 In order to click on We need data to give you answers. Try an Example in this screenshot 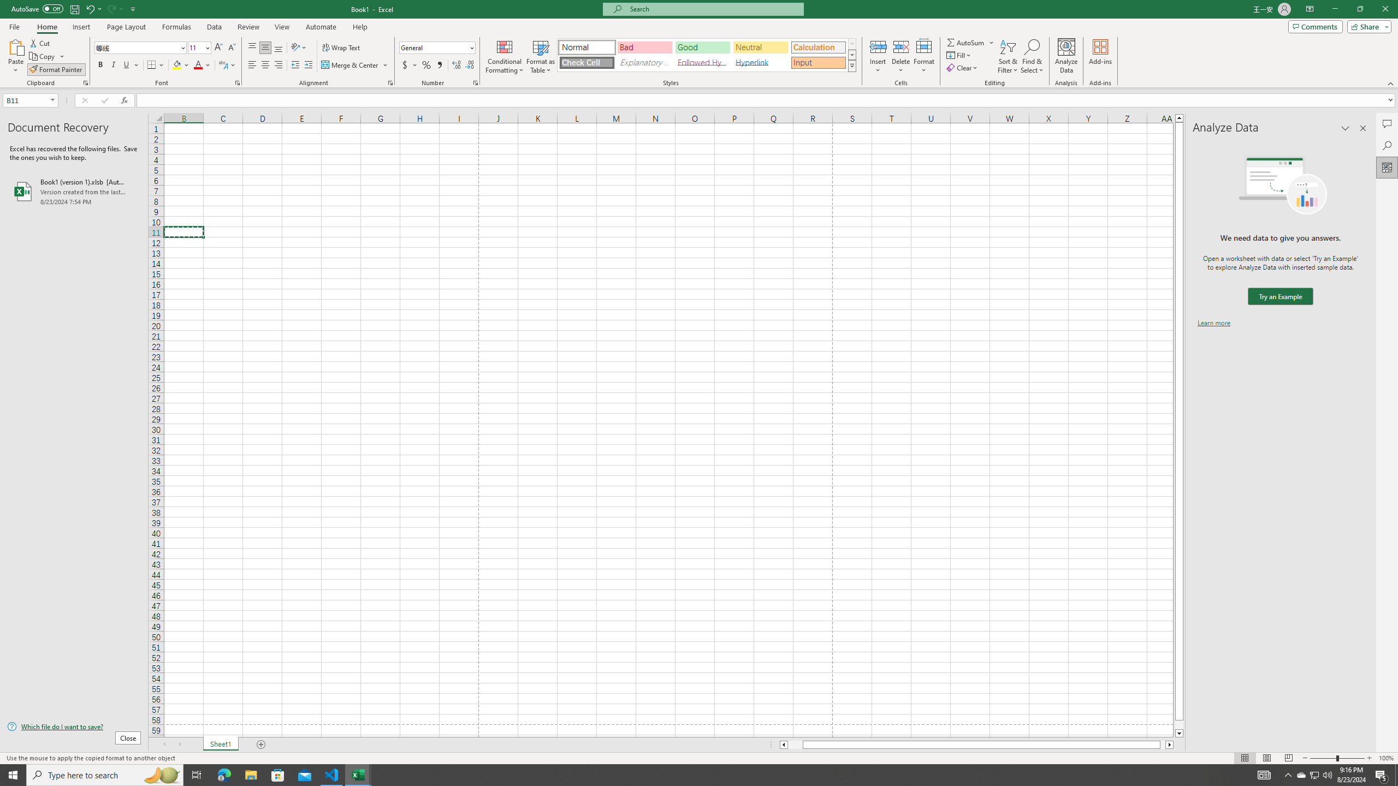, I will do `click(1280, 297)`.